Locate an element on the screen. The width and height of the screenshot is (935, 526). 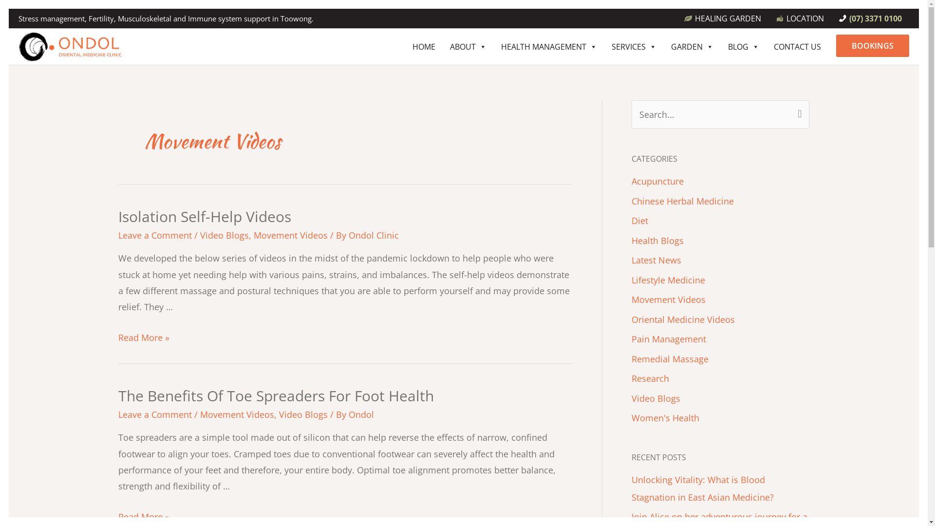
Leave a Comment is located at coordinates (155, 414).